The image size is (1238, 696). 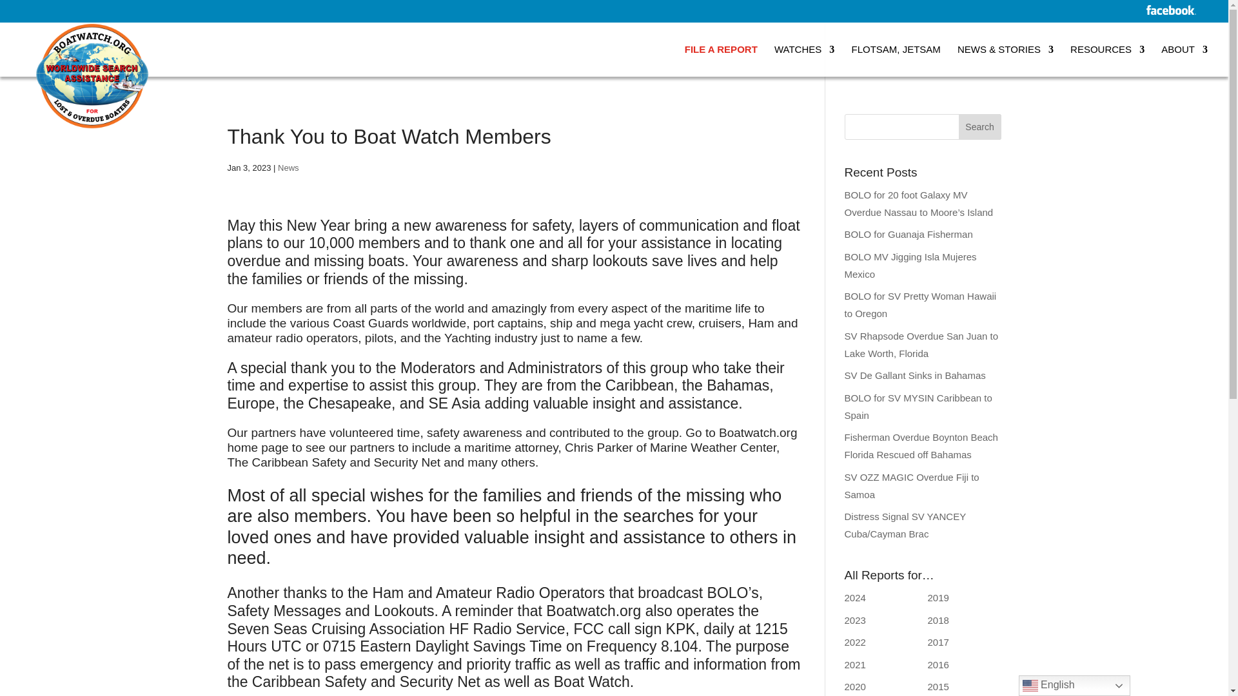 What do you see at coordinates (805, 61) in the screenshot?
I see `WATCHES` at bounding box center [805, 61].